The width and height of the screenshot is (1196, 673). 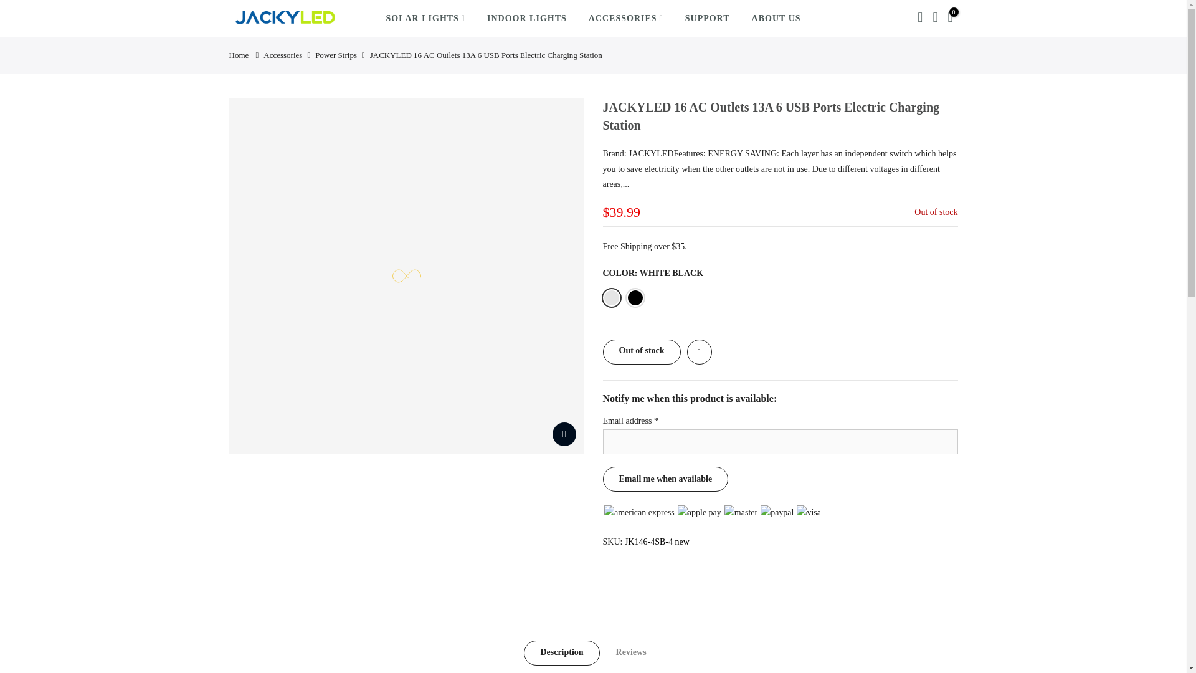 What do you see at coordinates (561, 653) in the screenshot?
I see `Description` at bounding box center [561, 653].